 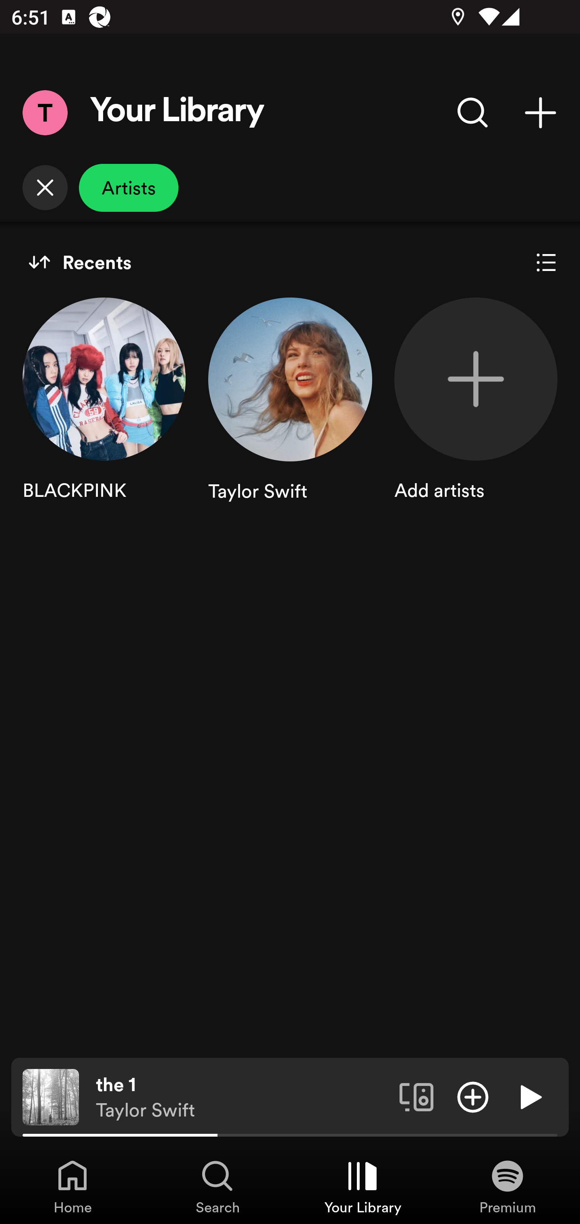 I want to click on Menu, so click(x=45, y=112).